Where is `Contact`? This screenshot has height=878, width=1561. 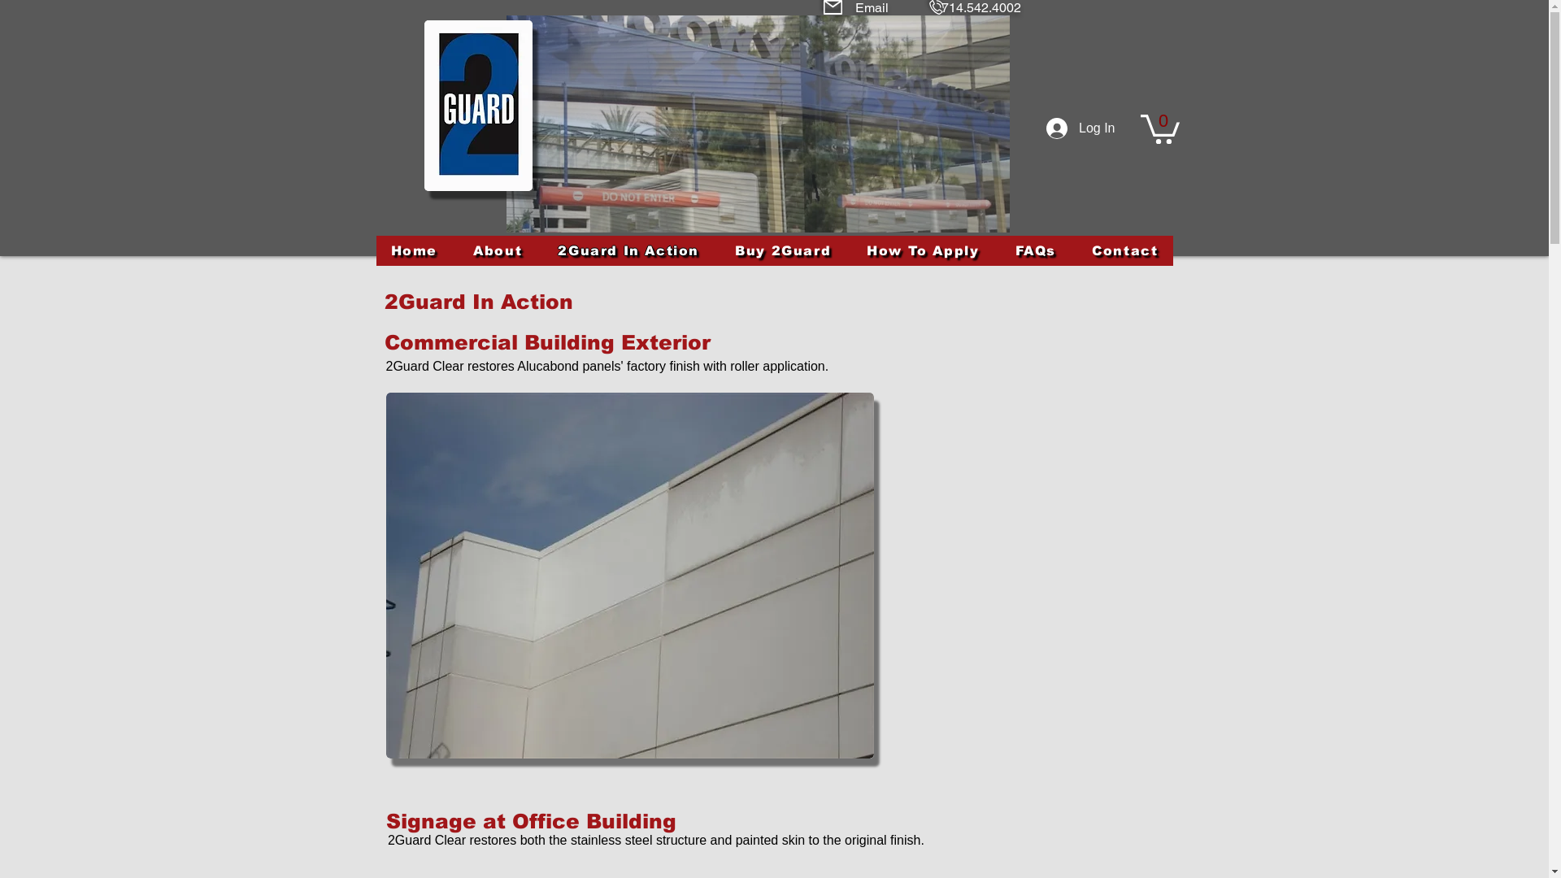
Contact is located at coordinates (1125, 250).